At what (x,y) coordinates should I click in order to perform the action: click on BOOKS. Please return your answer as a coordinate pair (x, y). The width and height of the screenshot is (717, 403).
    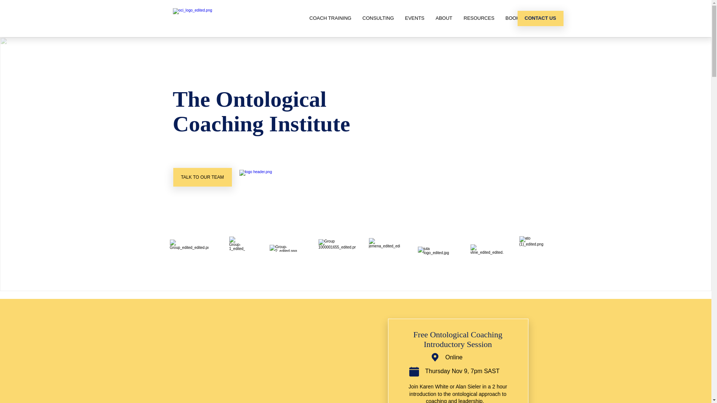
    Looking at the image, I should click on (514, 18).